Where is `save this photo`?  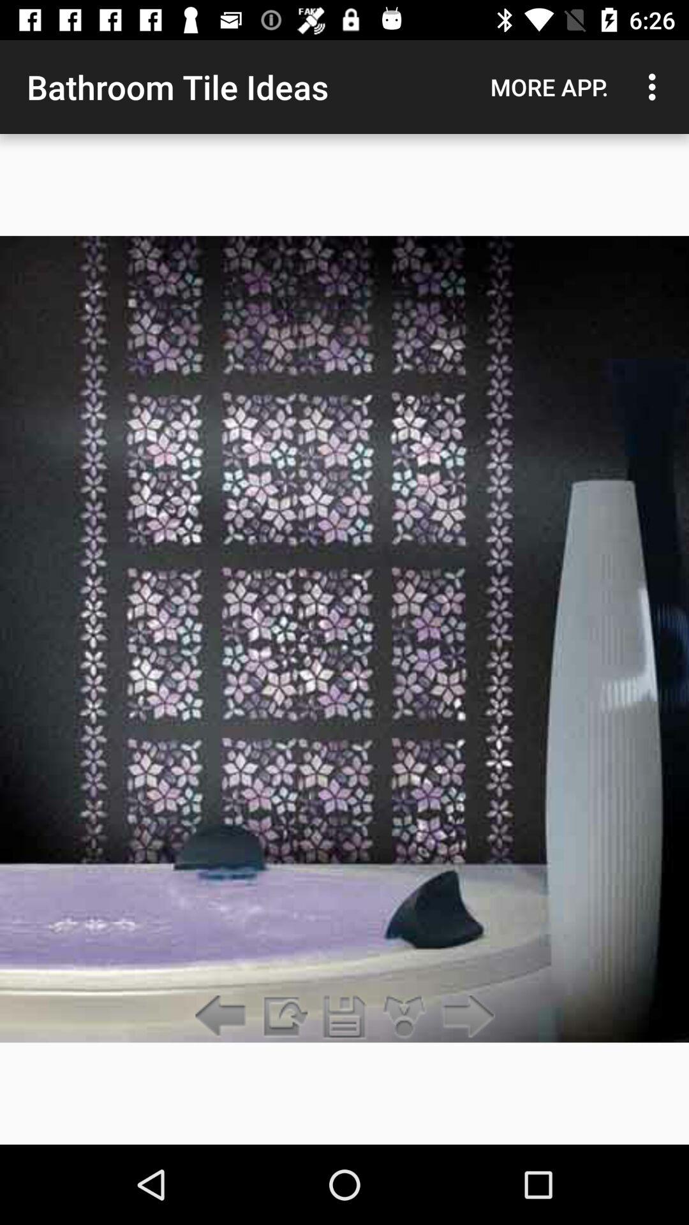 save this photo is located at coordinates (344, 1017).